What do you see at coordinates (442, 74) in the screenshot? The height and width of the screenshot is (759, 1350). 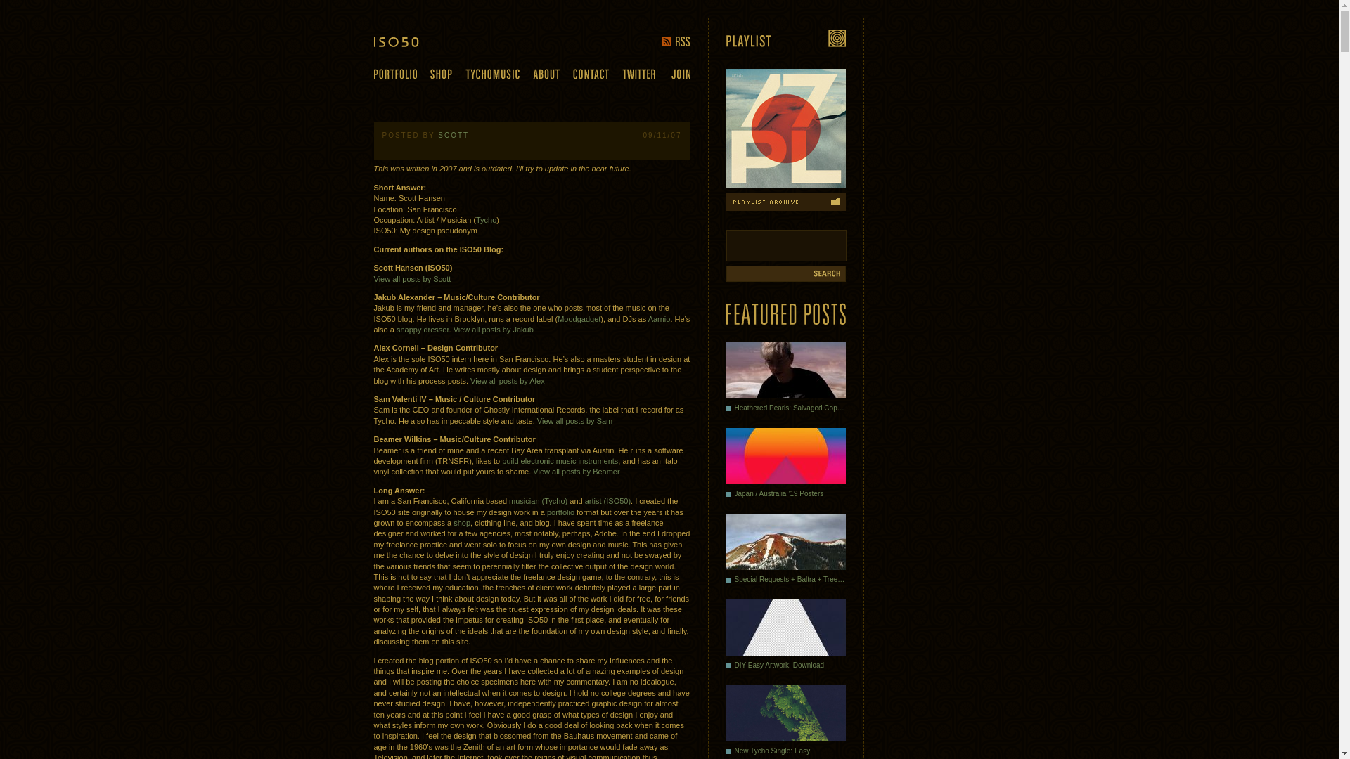 I see `Shop` at bounding box center [442, 74].